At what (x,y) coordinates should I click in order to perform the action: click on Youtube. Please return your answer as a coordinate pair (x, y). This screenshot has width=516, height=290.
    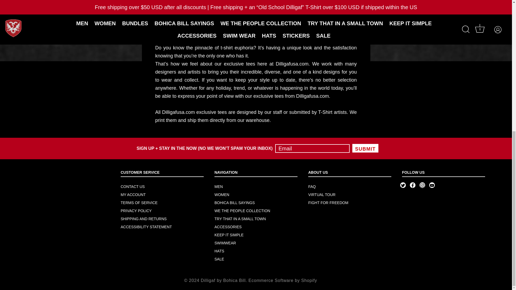
    Looking at the image, I should click on (432, 185).